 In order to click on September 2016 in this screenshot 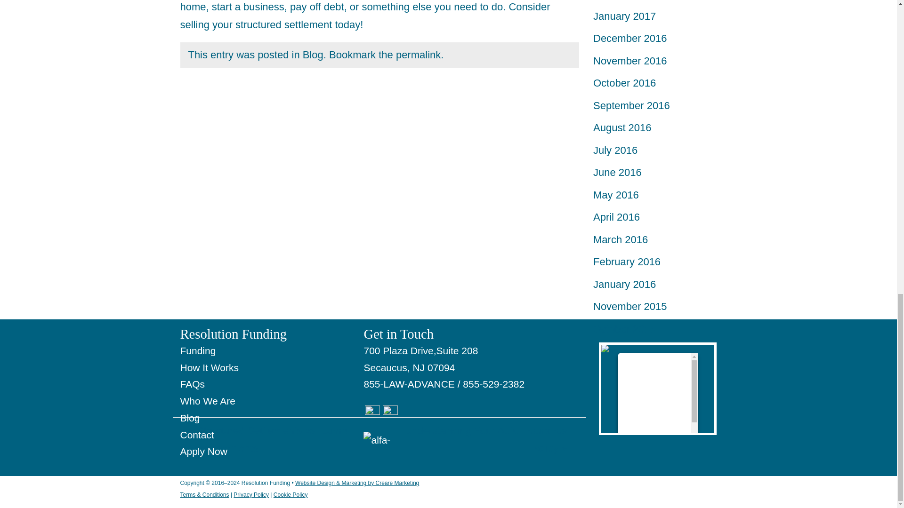, I will do `click(631, 105)`.